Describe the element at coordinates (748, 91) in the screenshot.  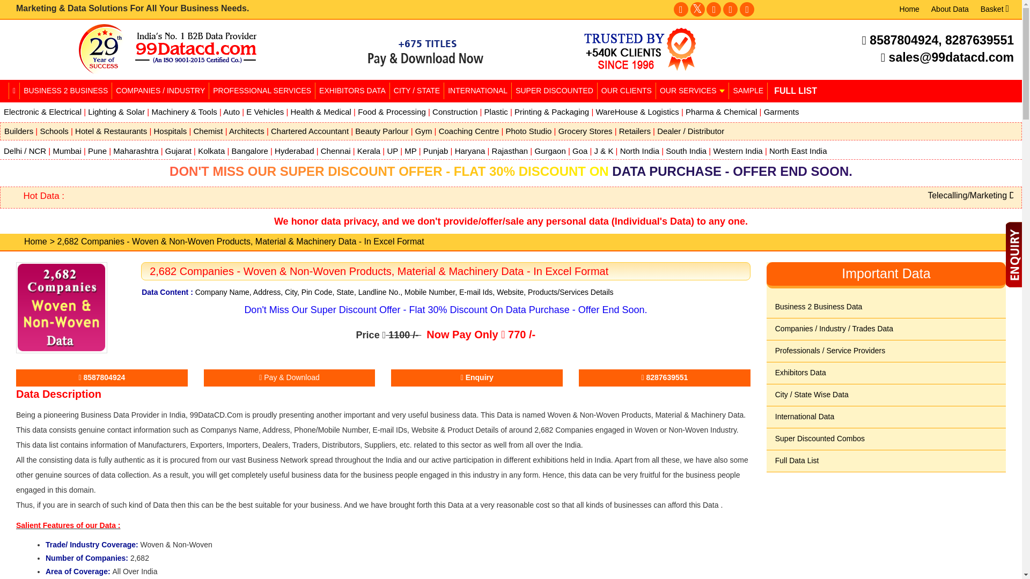
I see `SAMPLE` at that location.